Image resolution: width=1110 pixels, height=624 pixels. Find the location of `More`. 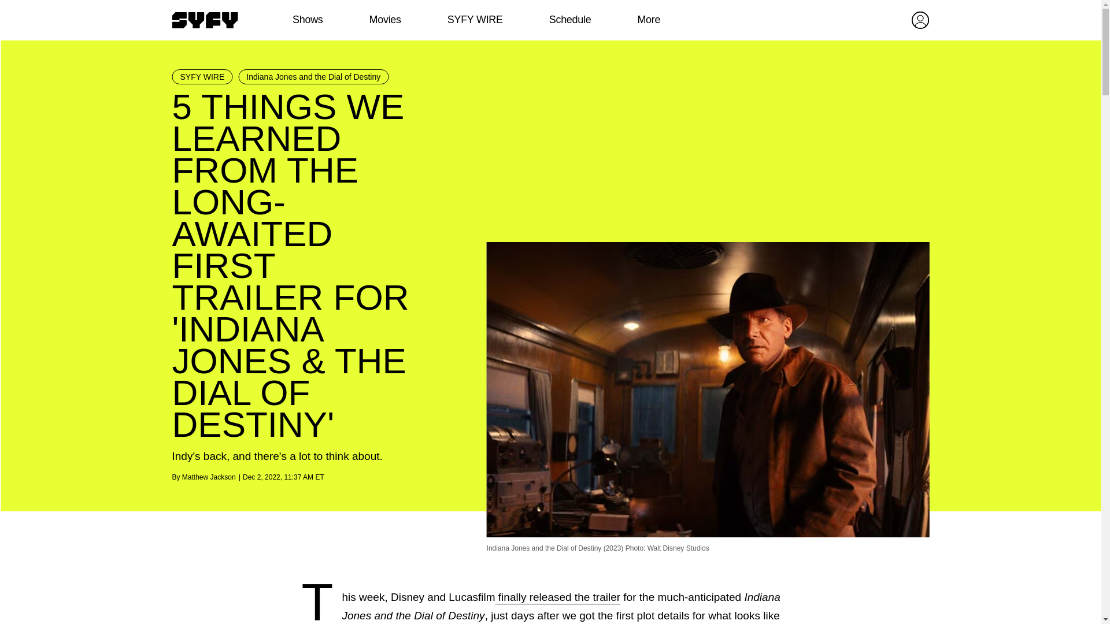

More is located at coordinates (649, 20).